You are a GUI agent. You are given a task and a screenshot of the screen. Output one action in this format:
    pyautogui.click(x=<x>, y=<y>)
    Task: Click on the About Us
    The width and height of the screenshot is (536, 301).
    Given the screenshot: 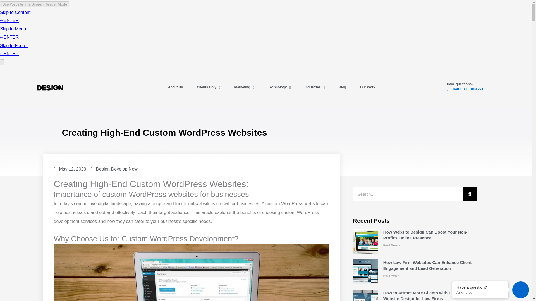 What is the action you would take?
    pyautogui.click(x=175, y=88)
    